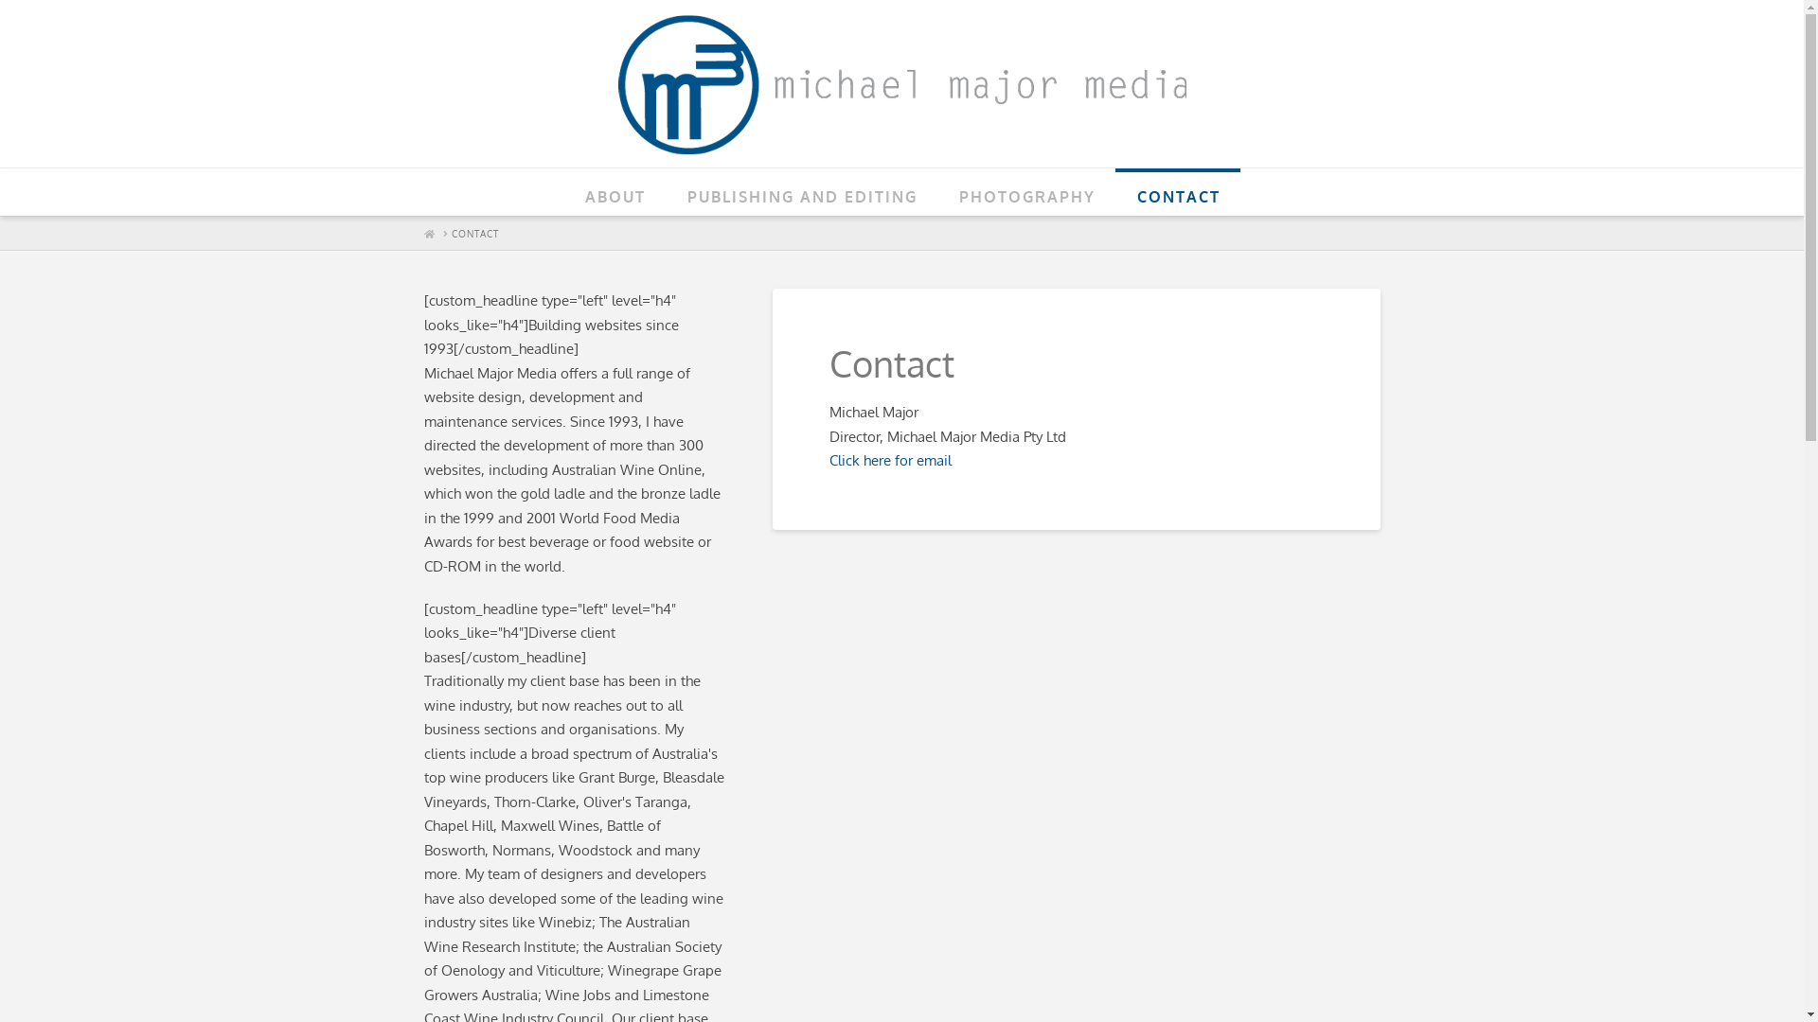 Image resolution: width=1818 pixels, height=1022 pixels. What do you see at coordinates (615, 192) in the screenshot?
I see `ABOUT` at bounding box center [615, 192].